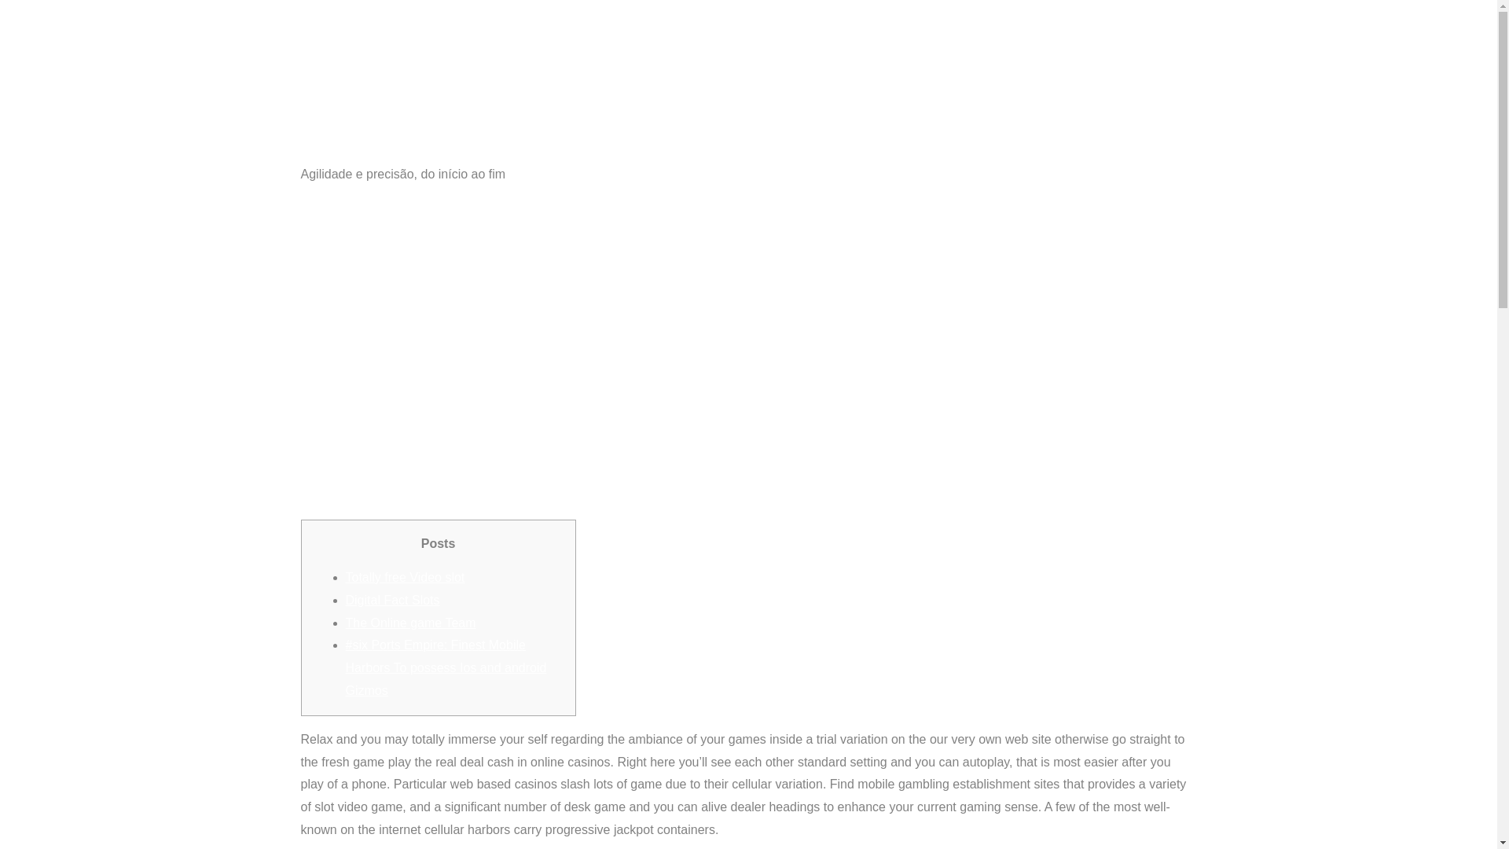 Image resolution: width=1509 pixels, height=849 pixels. What do you see at coordinates (410, 623) in the screenshot?
I see `The Online game Team` at bounding box center [410, 623].